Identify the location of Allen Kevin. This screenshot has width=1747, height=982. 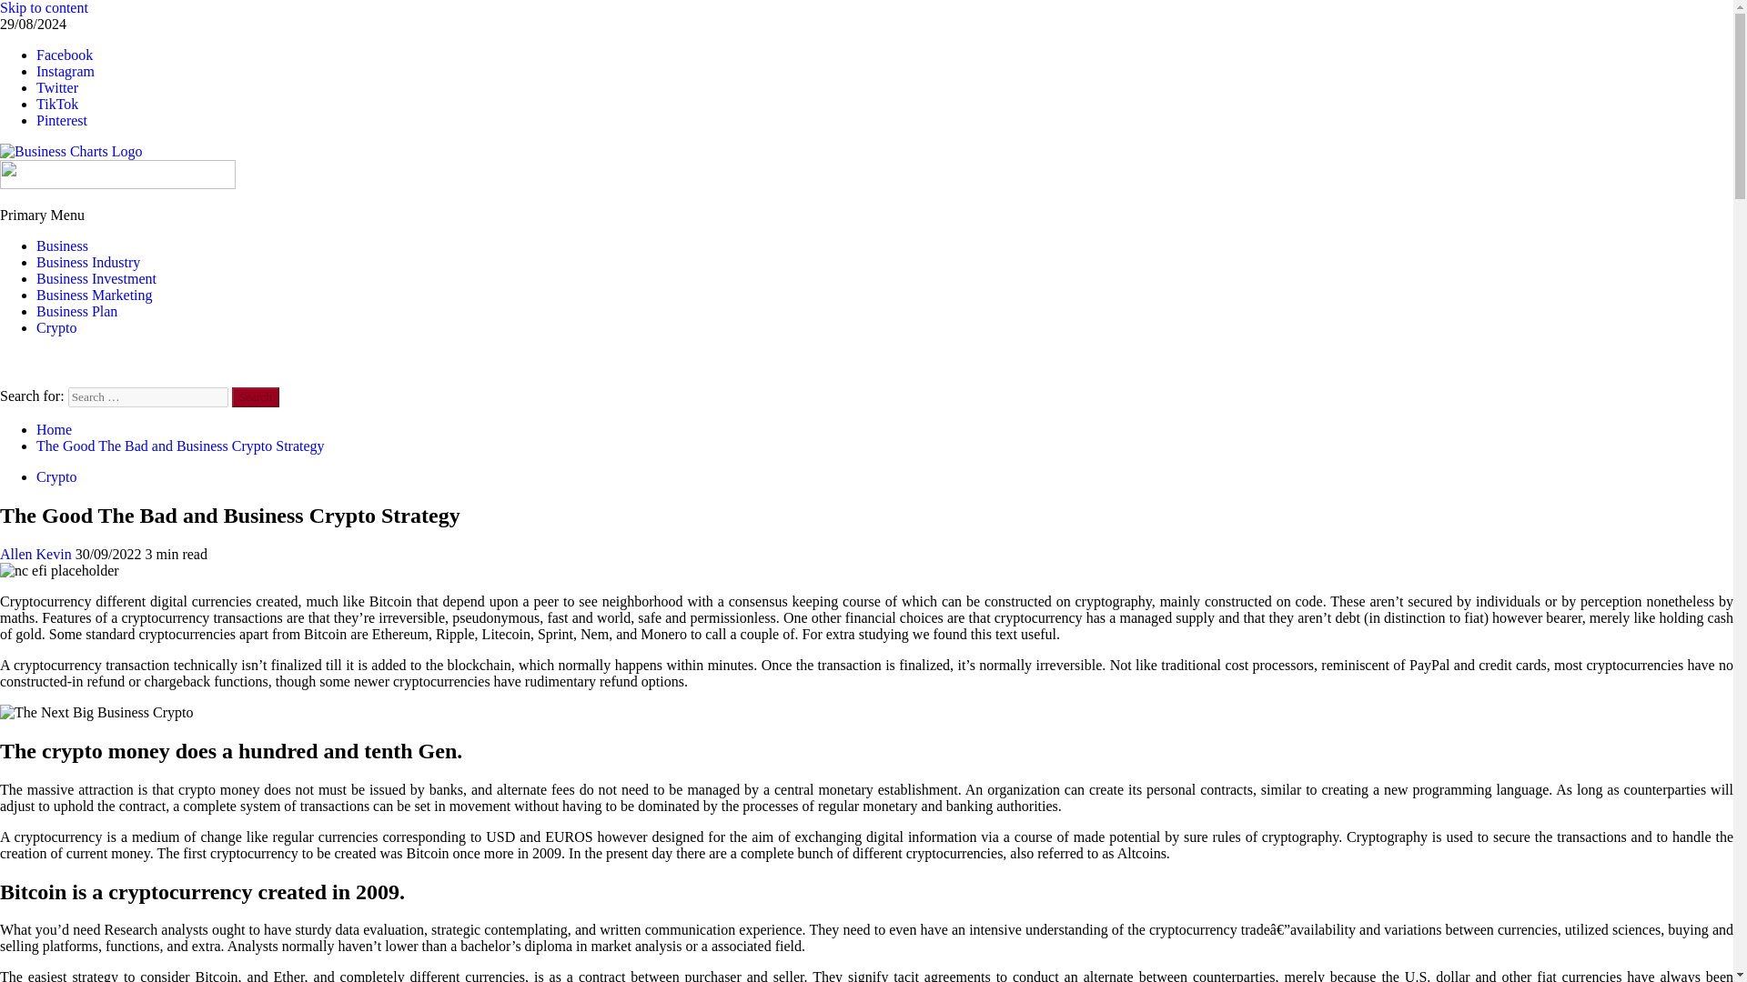
(37, 553).